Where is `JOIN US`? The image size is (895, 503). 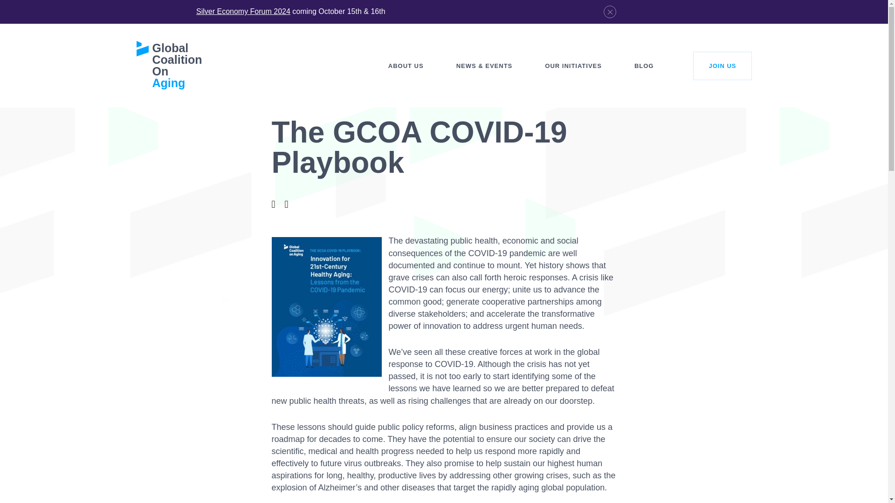 JOIN US is located at coordinates (722, 65).